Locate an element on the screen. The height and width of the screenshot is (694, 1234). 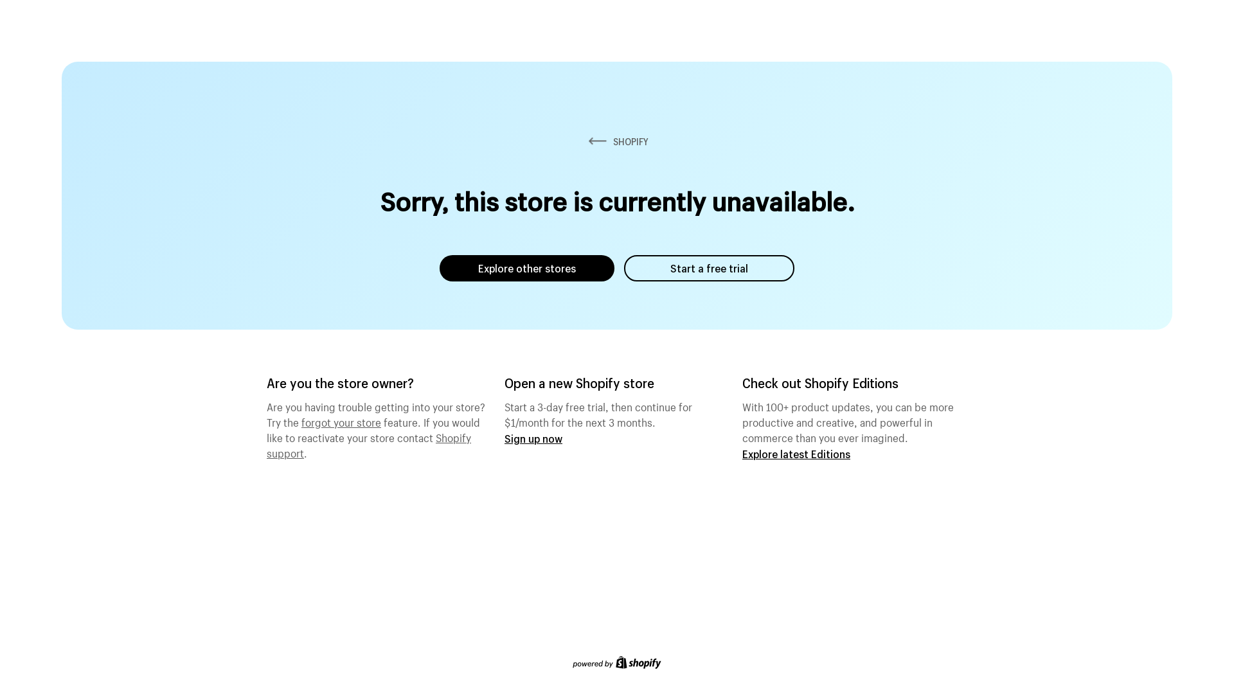
Explore latest Editions is located at coordinates (796, 454).